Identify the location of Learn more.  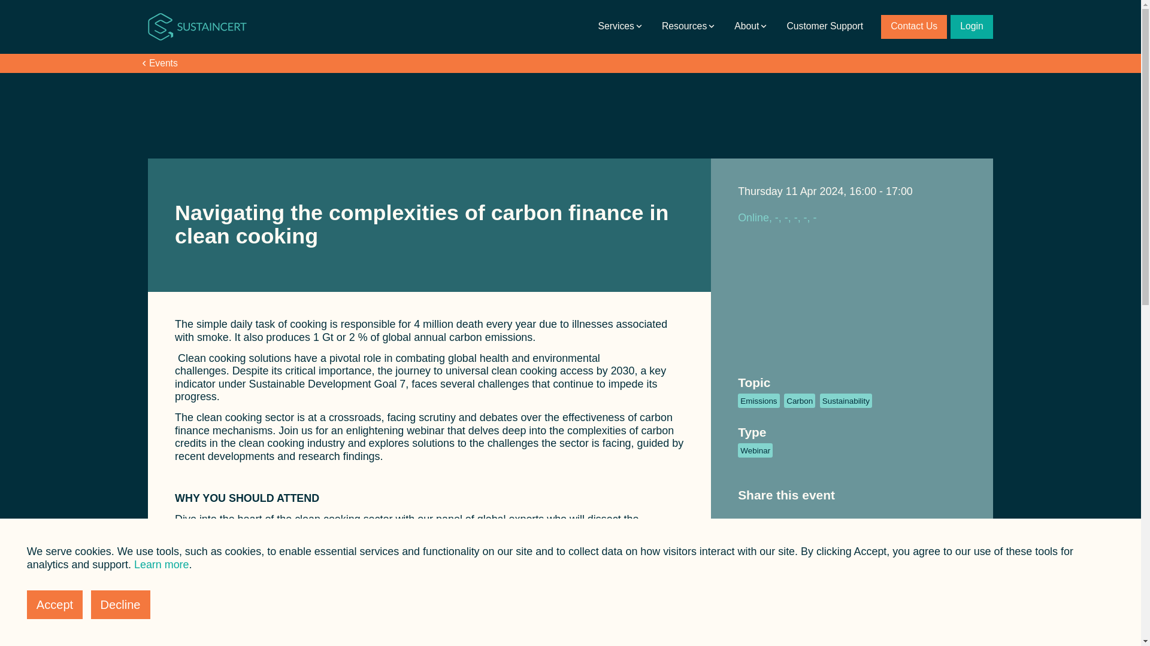
(162, 565).